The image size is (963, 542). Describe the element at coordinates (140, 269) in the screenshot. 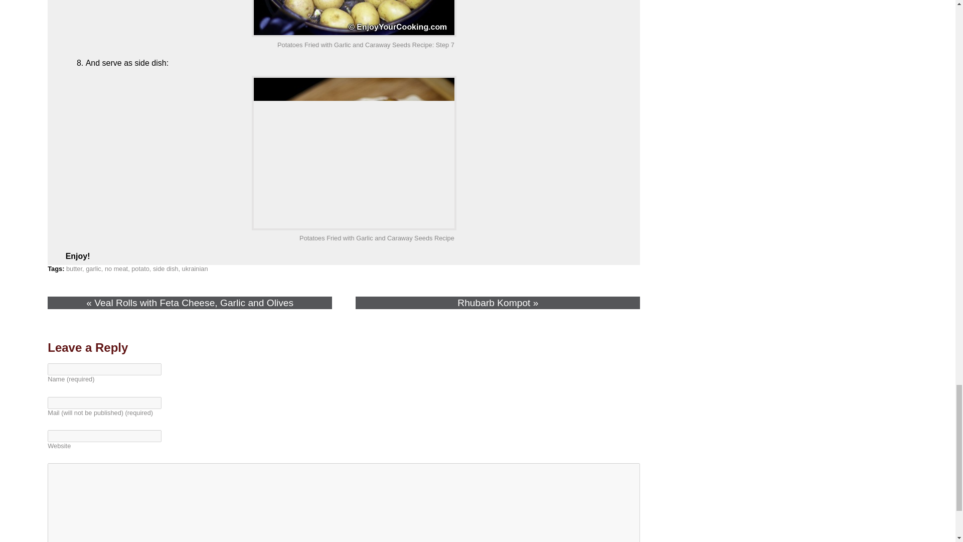

I see `potato` at that location.